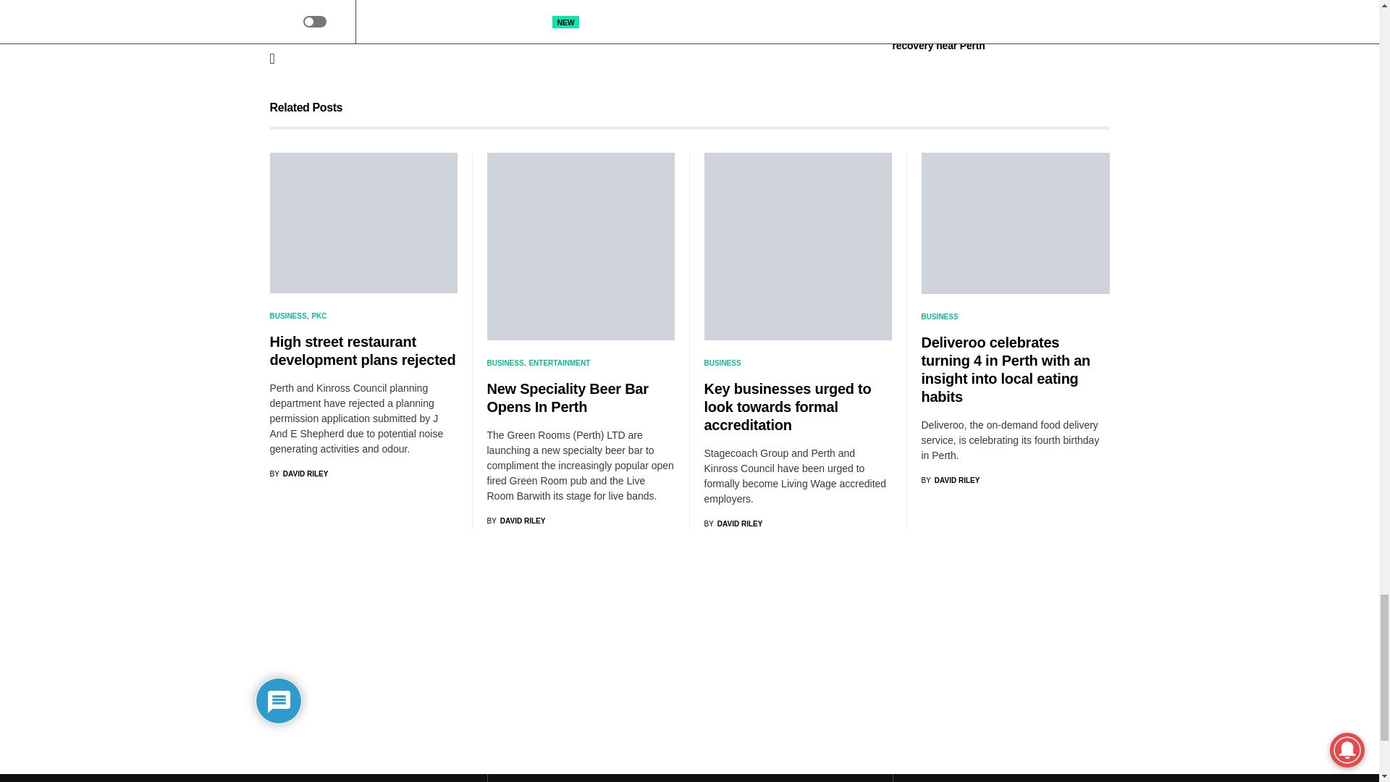 The image size is (1390, 782). I want to click on View all posts by David Riley, so click(733, 524).